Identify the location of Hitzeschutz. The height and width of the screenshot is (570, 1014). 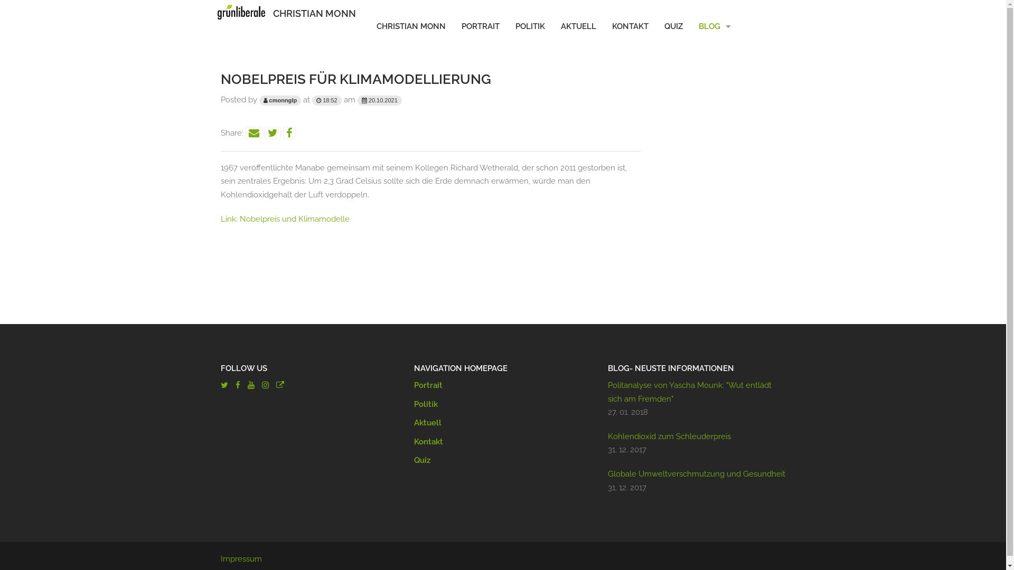
(715, 64).